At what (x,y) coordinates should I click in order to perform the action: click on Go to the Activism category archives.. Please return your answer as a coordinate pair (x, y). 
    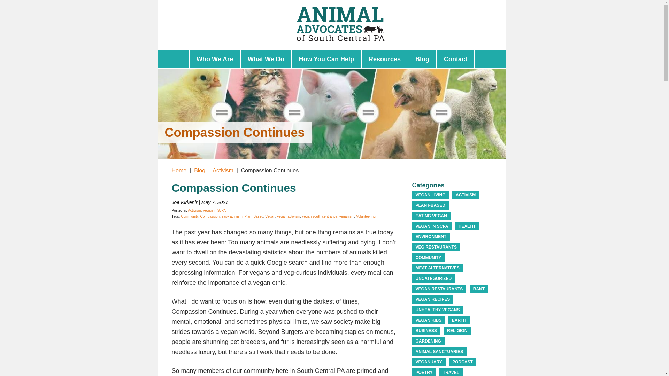
    Looking at the image, I should click on (223, 170).